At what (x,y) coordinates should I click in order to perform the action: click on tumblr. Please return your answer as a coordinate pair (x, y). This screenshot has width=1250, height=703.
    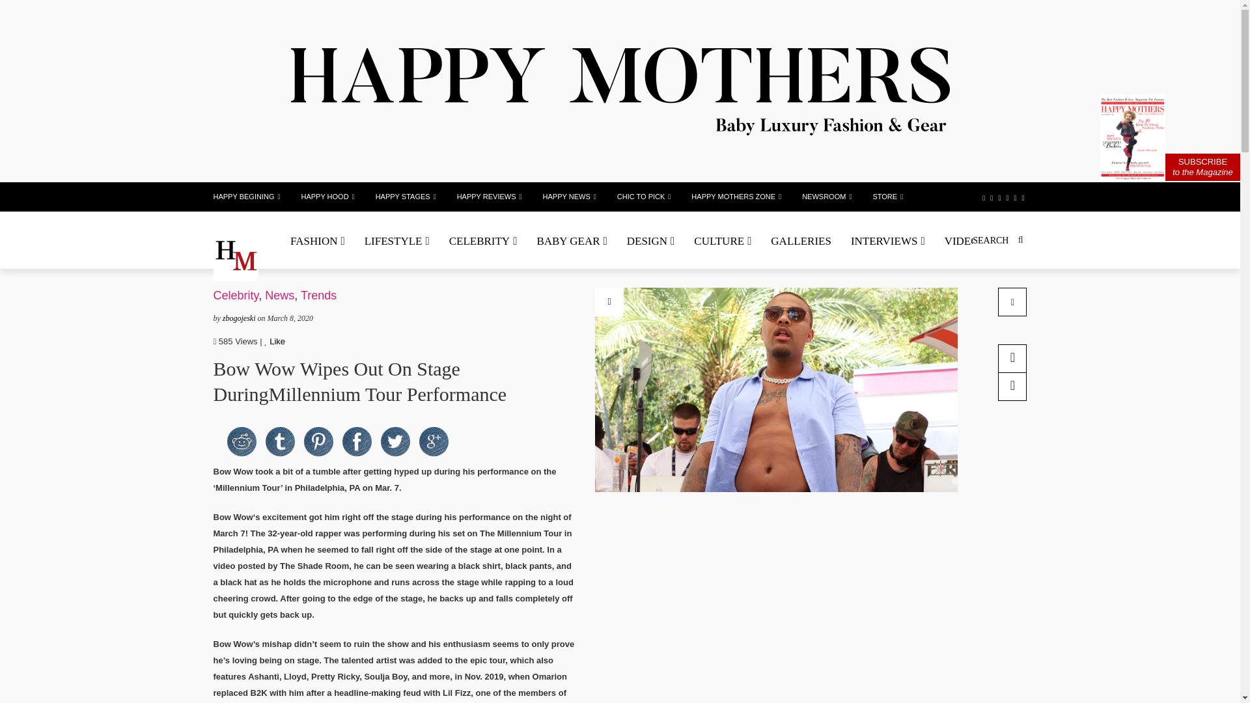
    Looking at the image, I should click on (280, 441).